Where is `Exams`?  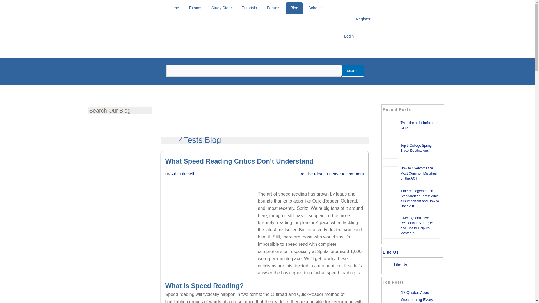 Exams is located at coordinates (195, 8).